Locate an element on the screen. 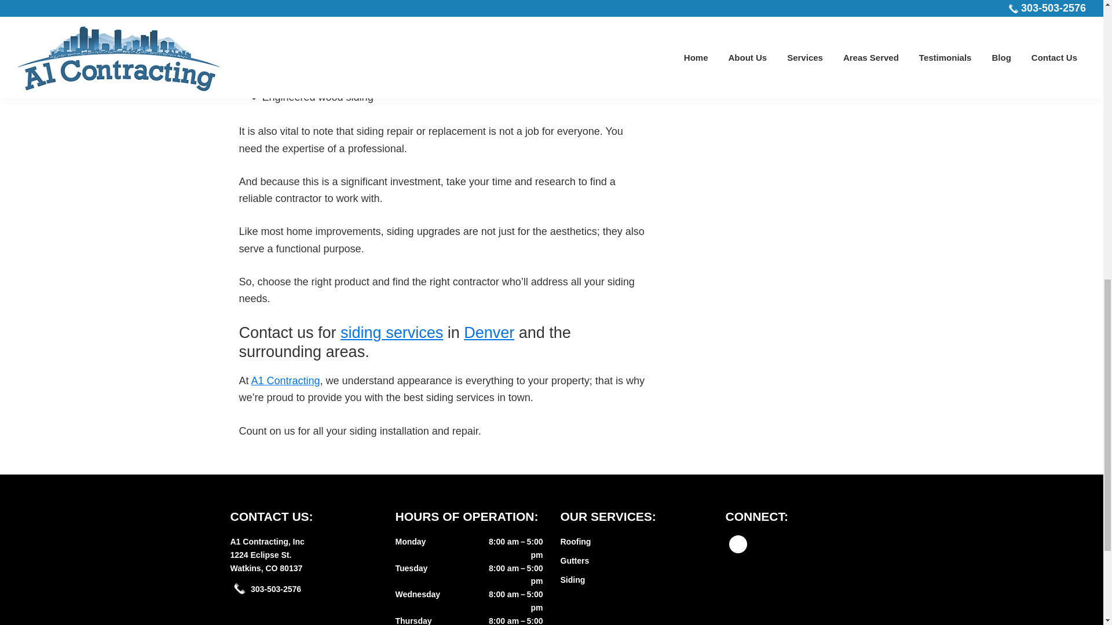 The height and width of the screenshot is (625, 1112). A1 Contracting, Inc is located at coordinates (266, 561).